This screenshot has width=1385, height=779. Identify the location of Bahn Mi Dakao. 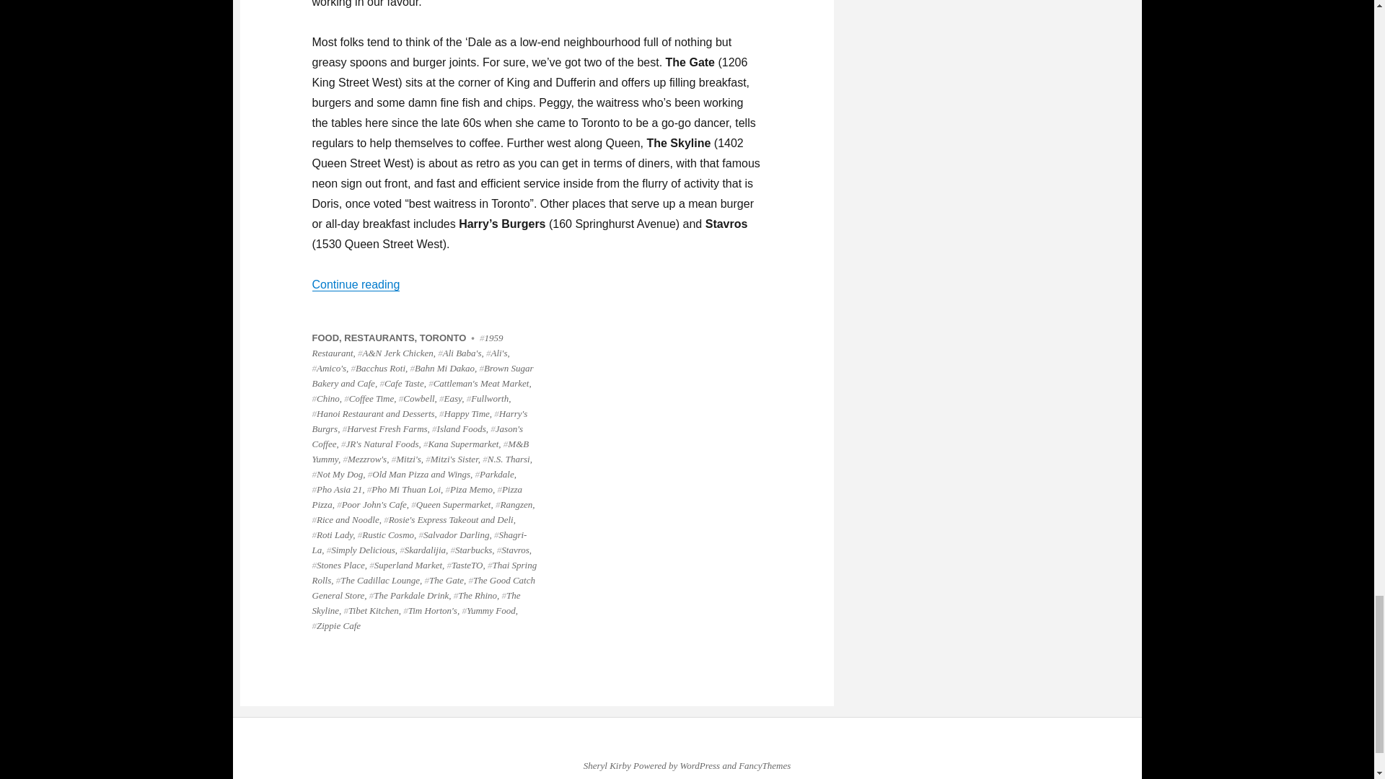
(442, 368).